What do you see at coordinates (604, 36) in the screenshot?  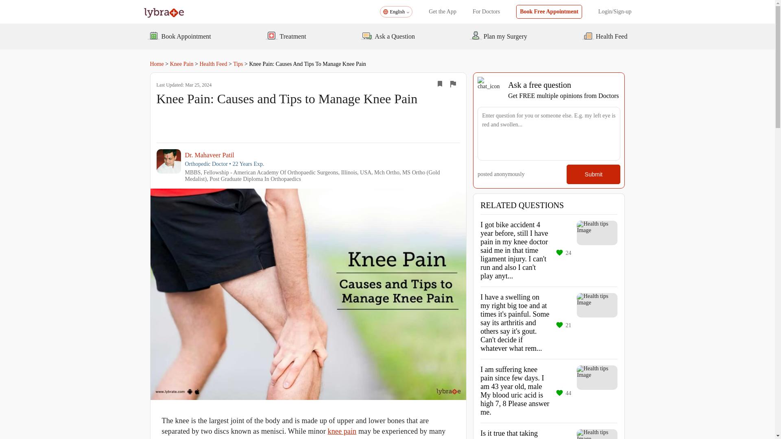 I see `Health Feed` at bounding box center [604, 36].